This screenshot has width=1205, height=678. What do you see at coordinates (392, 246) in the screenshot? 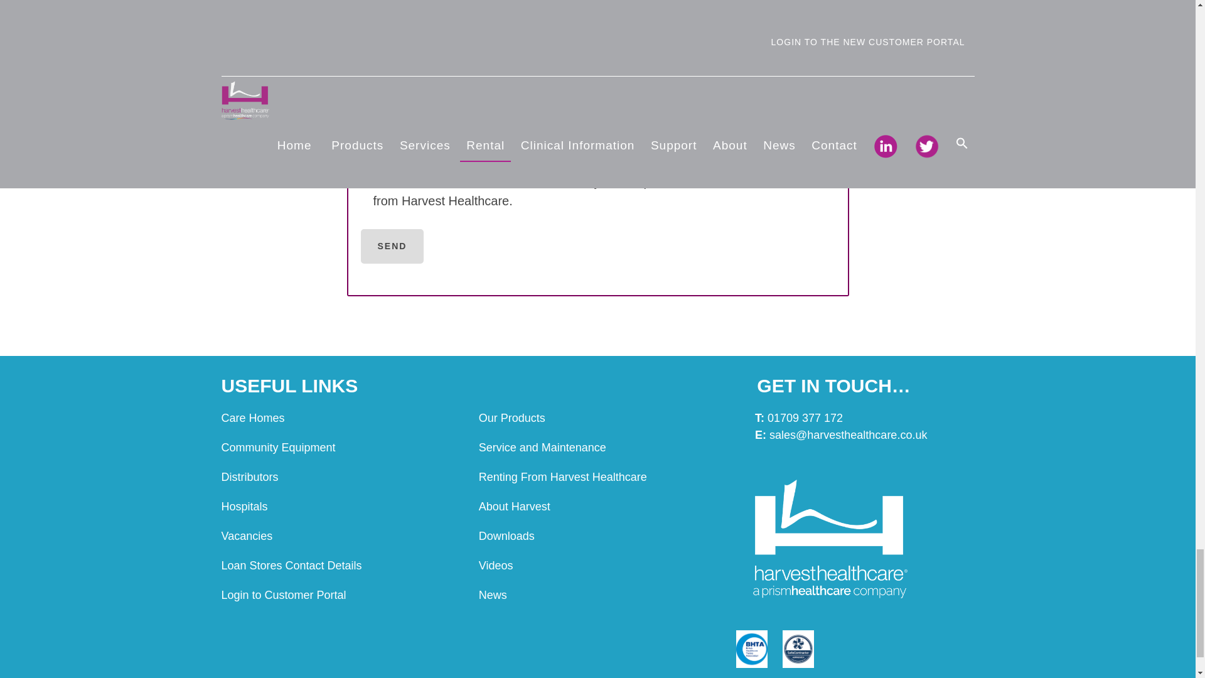
I see `Send` at bounding box center [392, 246].